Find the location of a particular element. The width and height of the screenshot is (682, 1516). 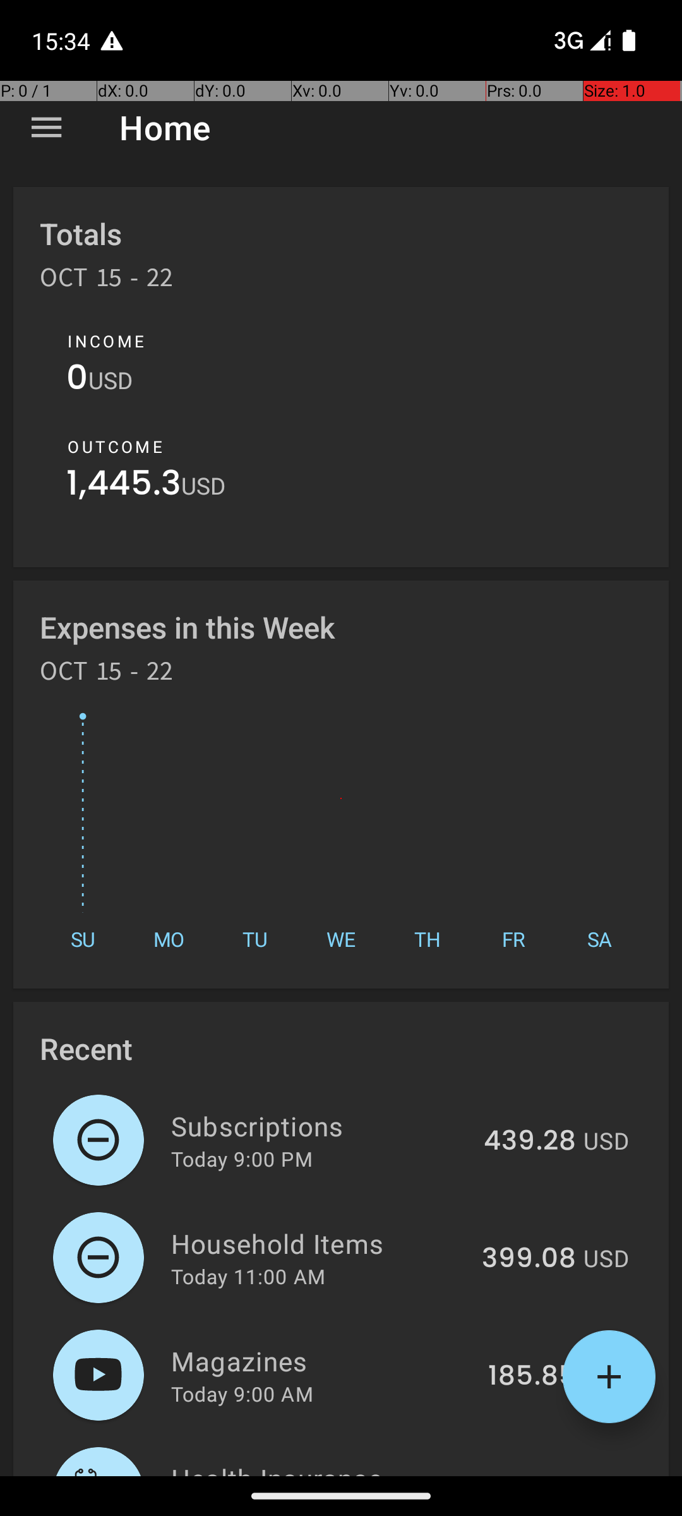

Subscriptions is located at coordinates (320, 1126).